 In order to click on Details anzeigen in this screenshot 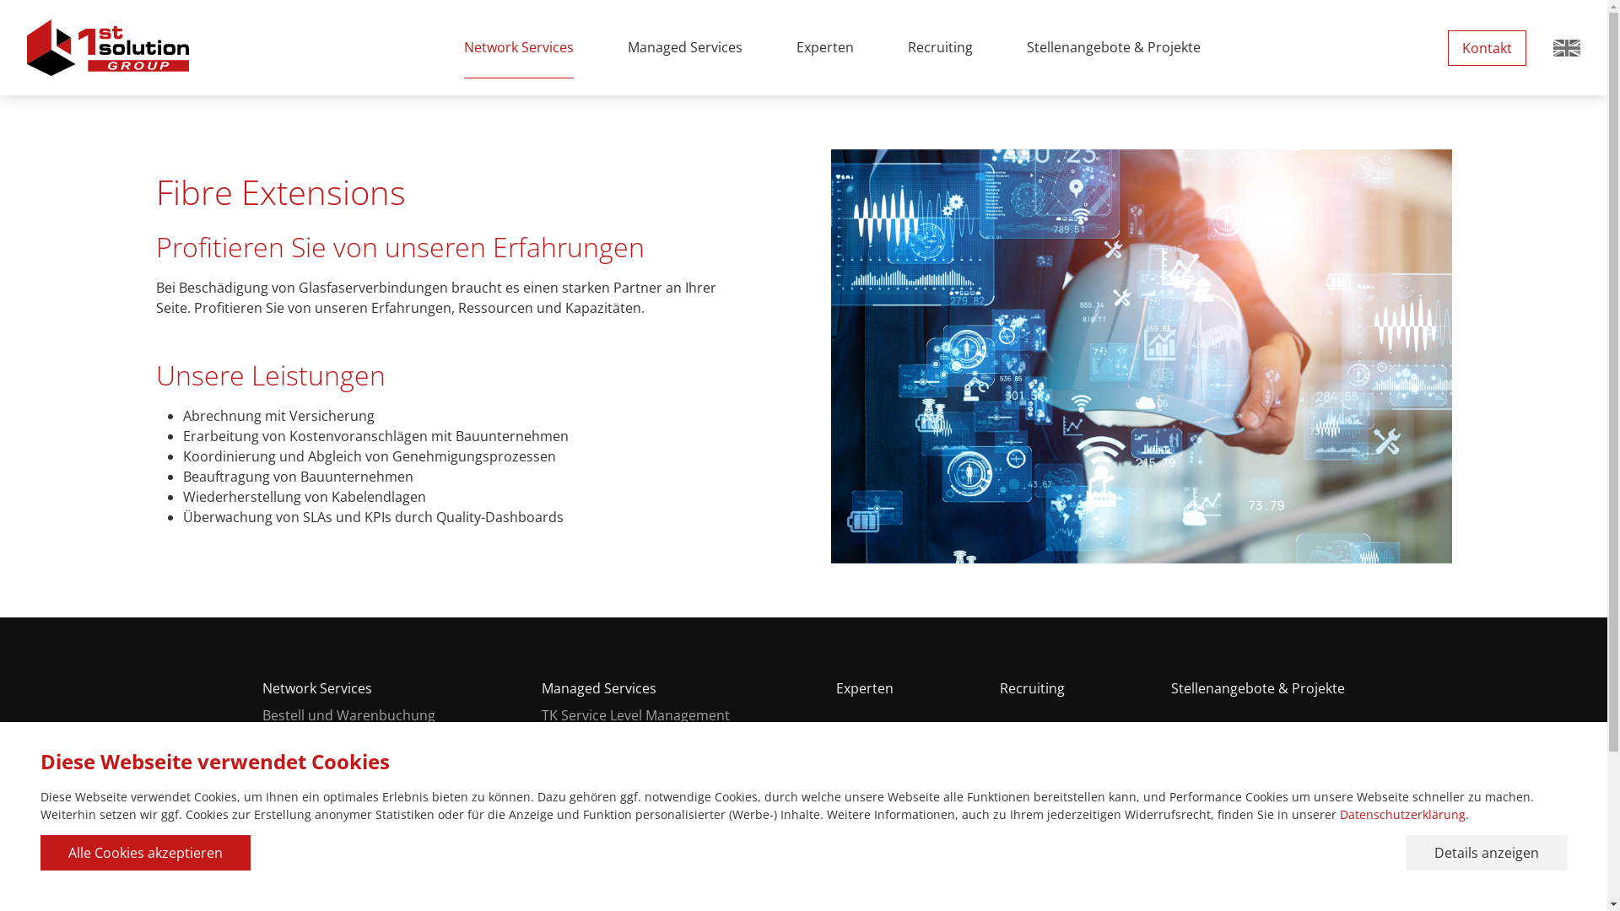, I will do `click(1487, 853)`.